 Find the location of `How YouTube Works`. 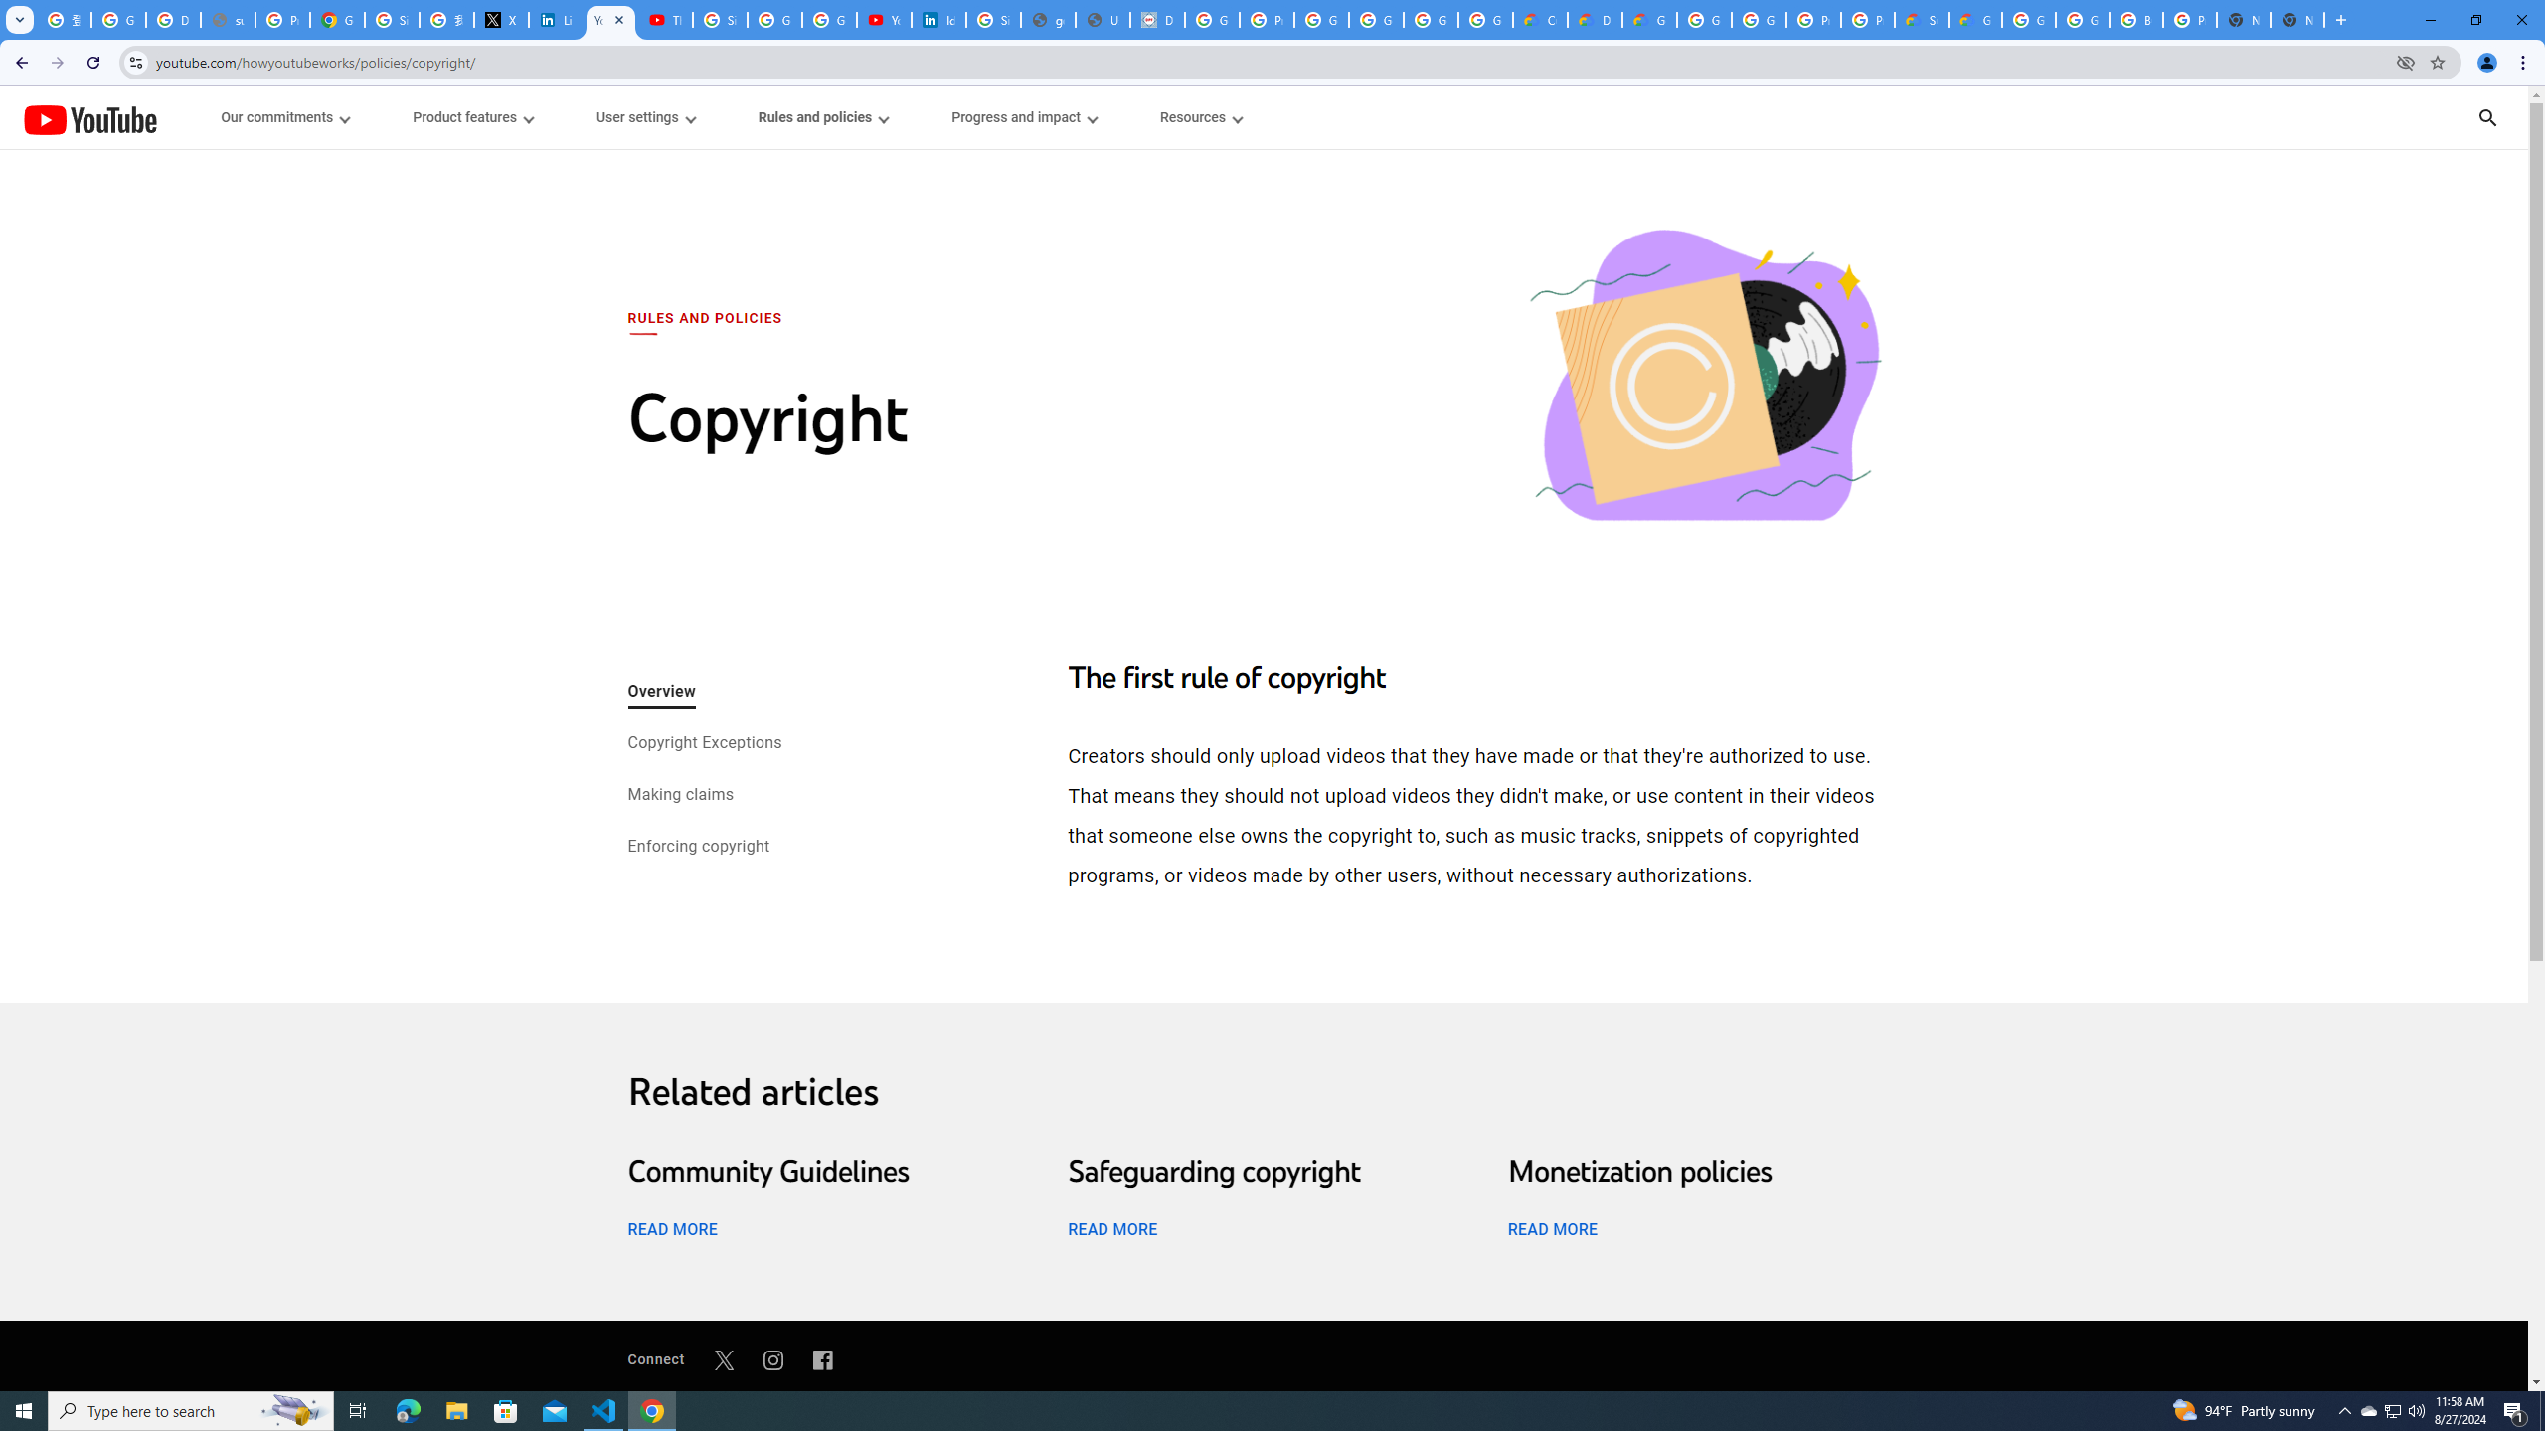

How YouTube Works is located at coordinates (89, 117).